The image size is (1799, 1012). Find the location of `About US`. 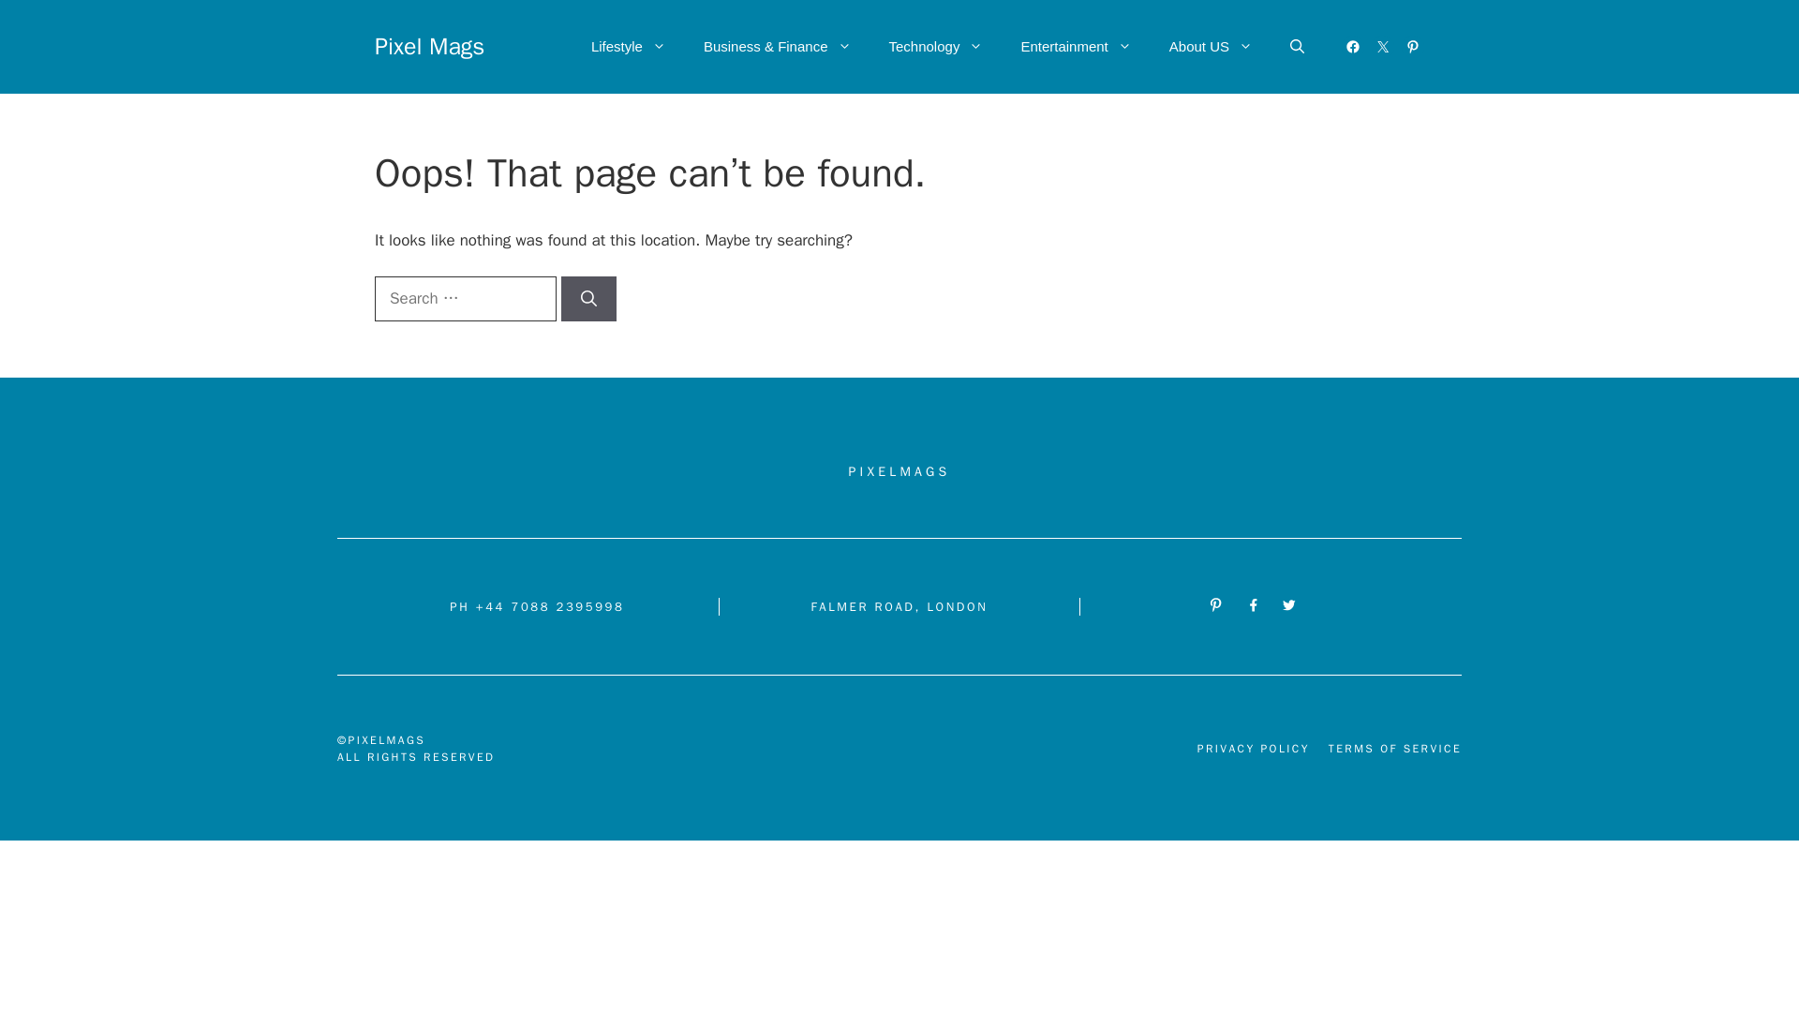

About US is located at coordinates (1211, 47).